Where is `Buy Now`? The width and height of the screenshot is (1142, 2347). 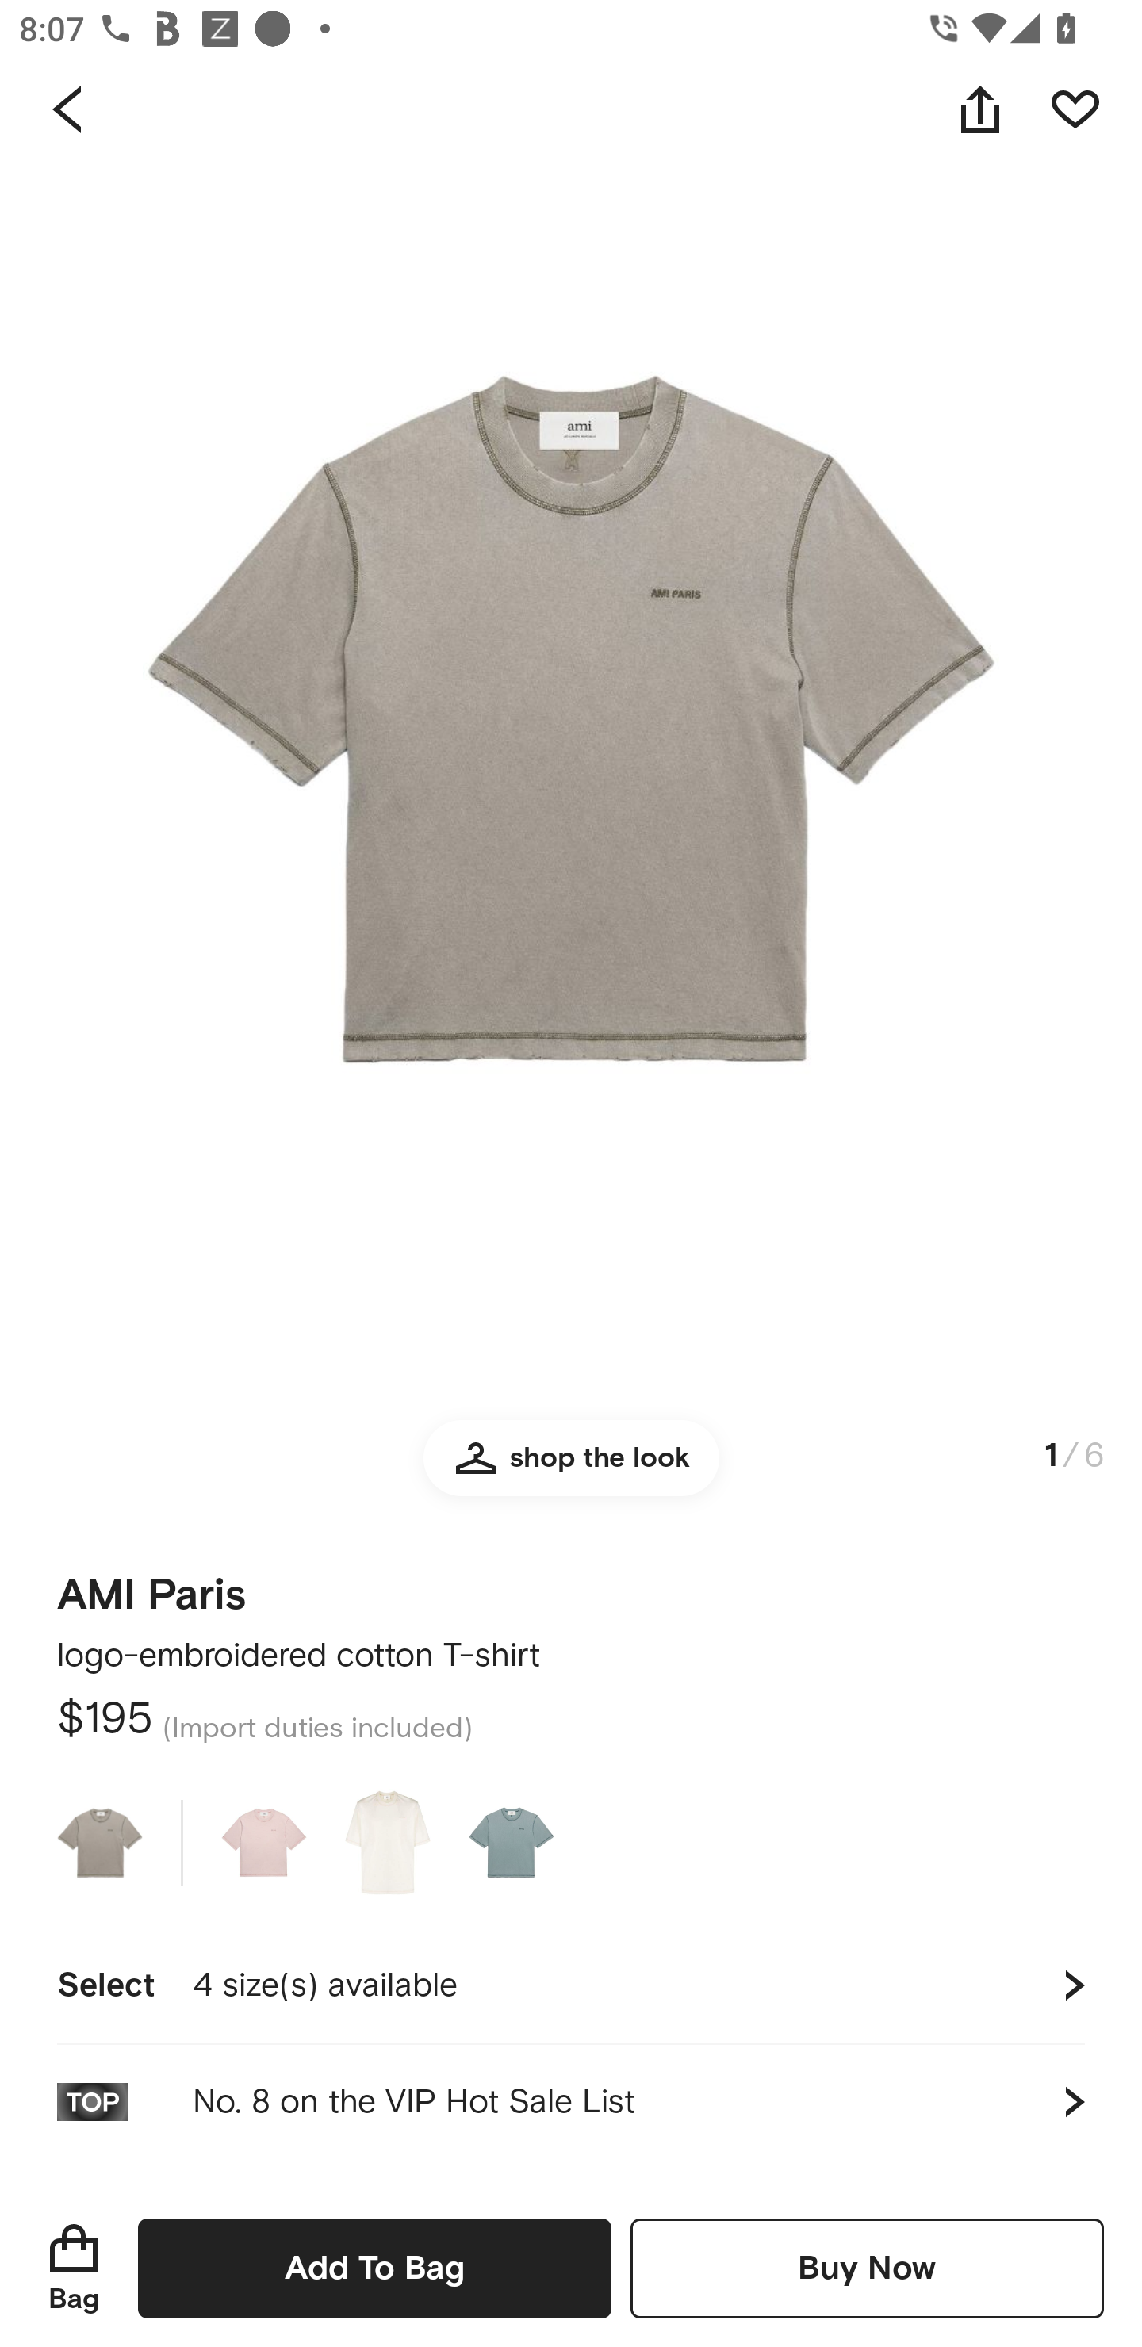
Buy Now is located at coordinates (867, 2268).